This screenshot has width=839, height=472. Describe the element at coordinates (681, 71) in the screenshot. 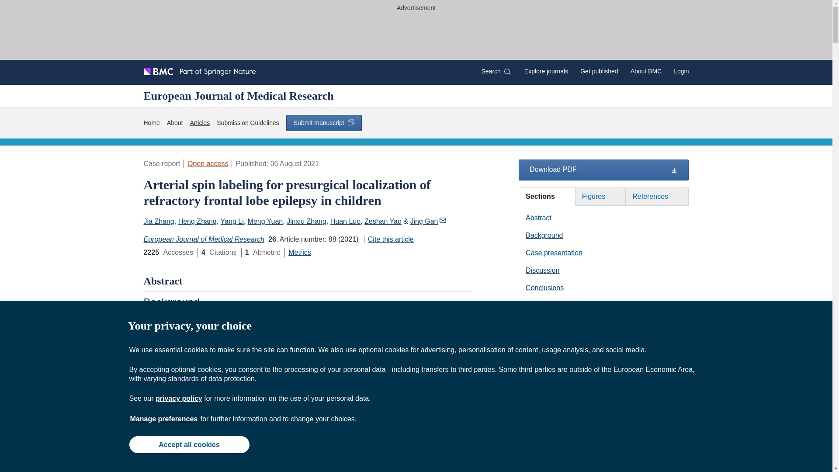

I see `Login` at that location.